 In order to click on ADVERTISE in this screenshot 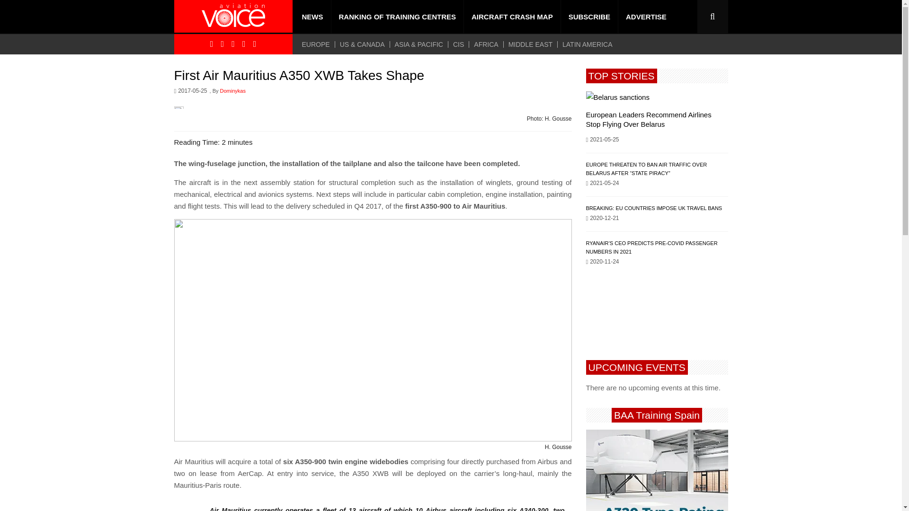, I will do `click(646, 17)`.